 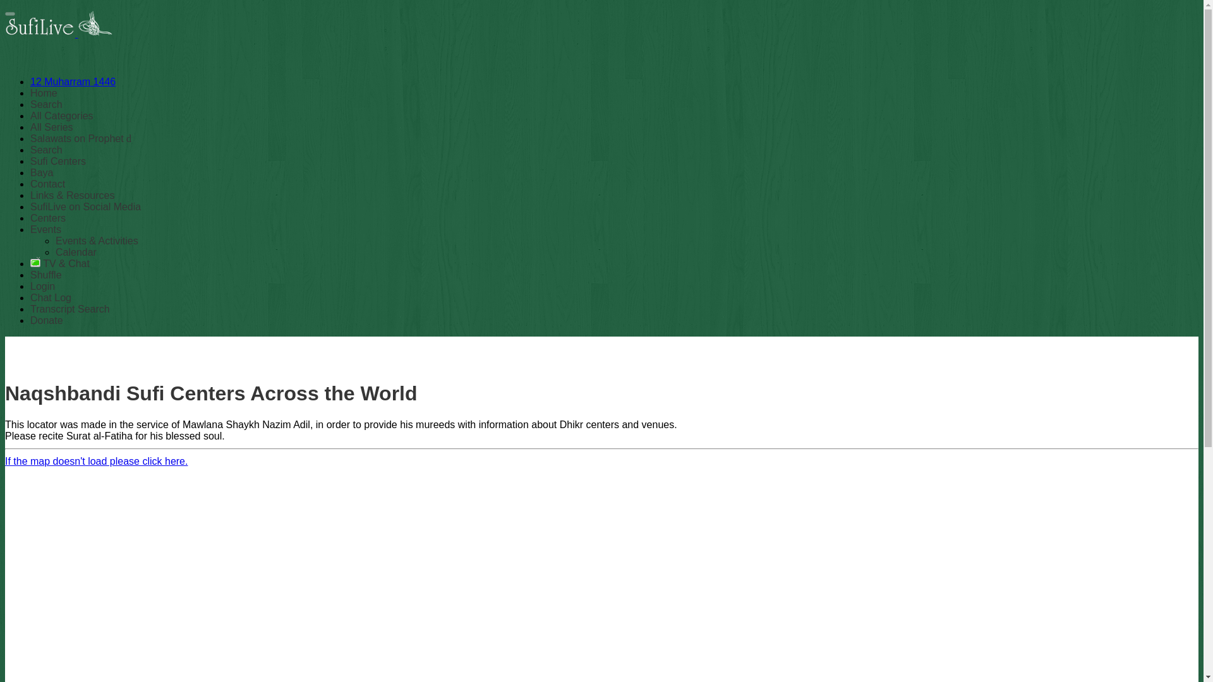 I want to click on Home, so click(x=44, y=93).